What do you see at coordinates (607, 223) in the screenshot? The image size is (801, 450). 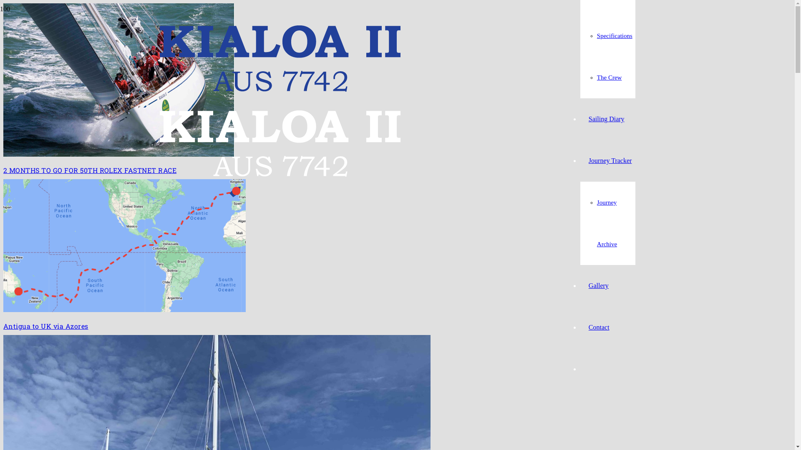 I see `Journey Archive` at bounding box center [607, 223].